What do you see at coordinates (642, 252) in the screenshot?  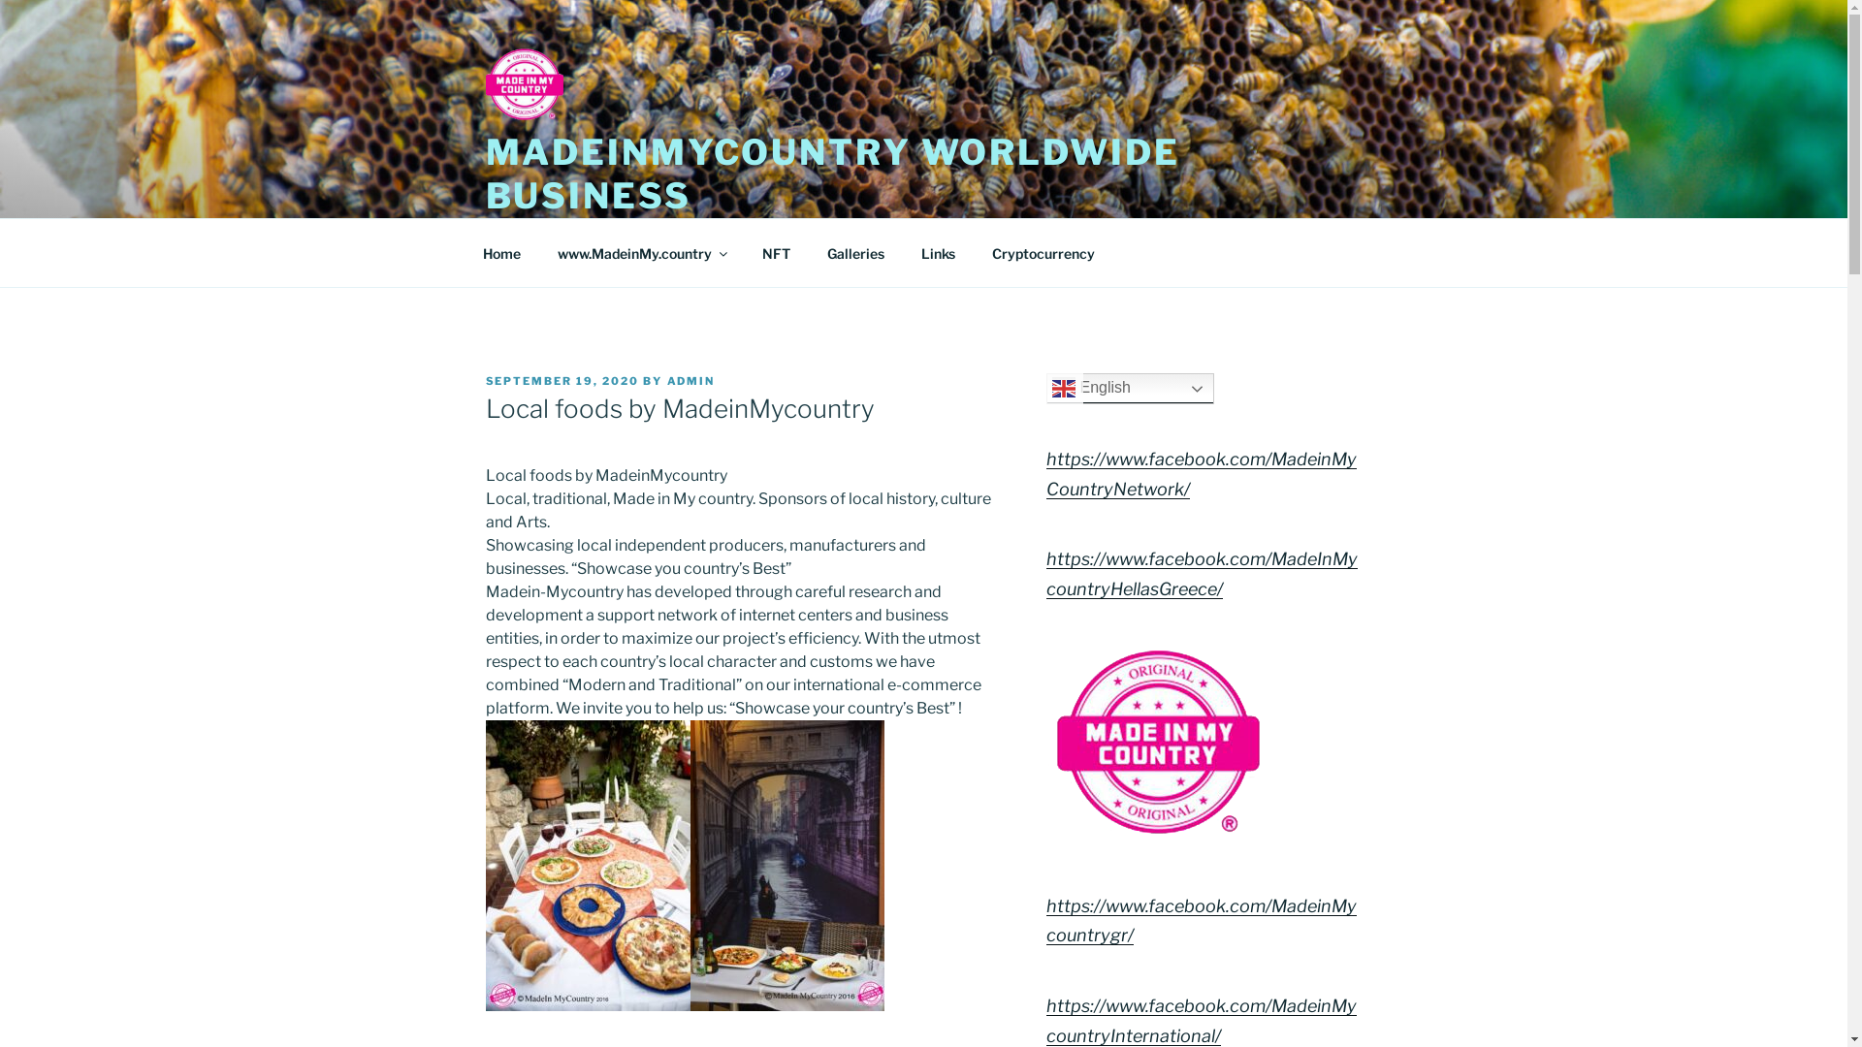 I see `www.MadeinMy.country` at bounding box center [642, 252].